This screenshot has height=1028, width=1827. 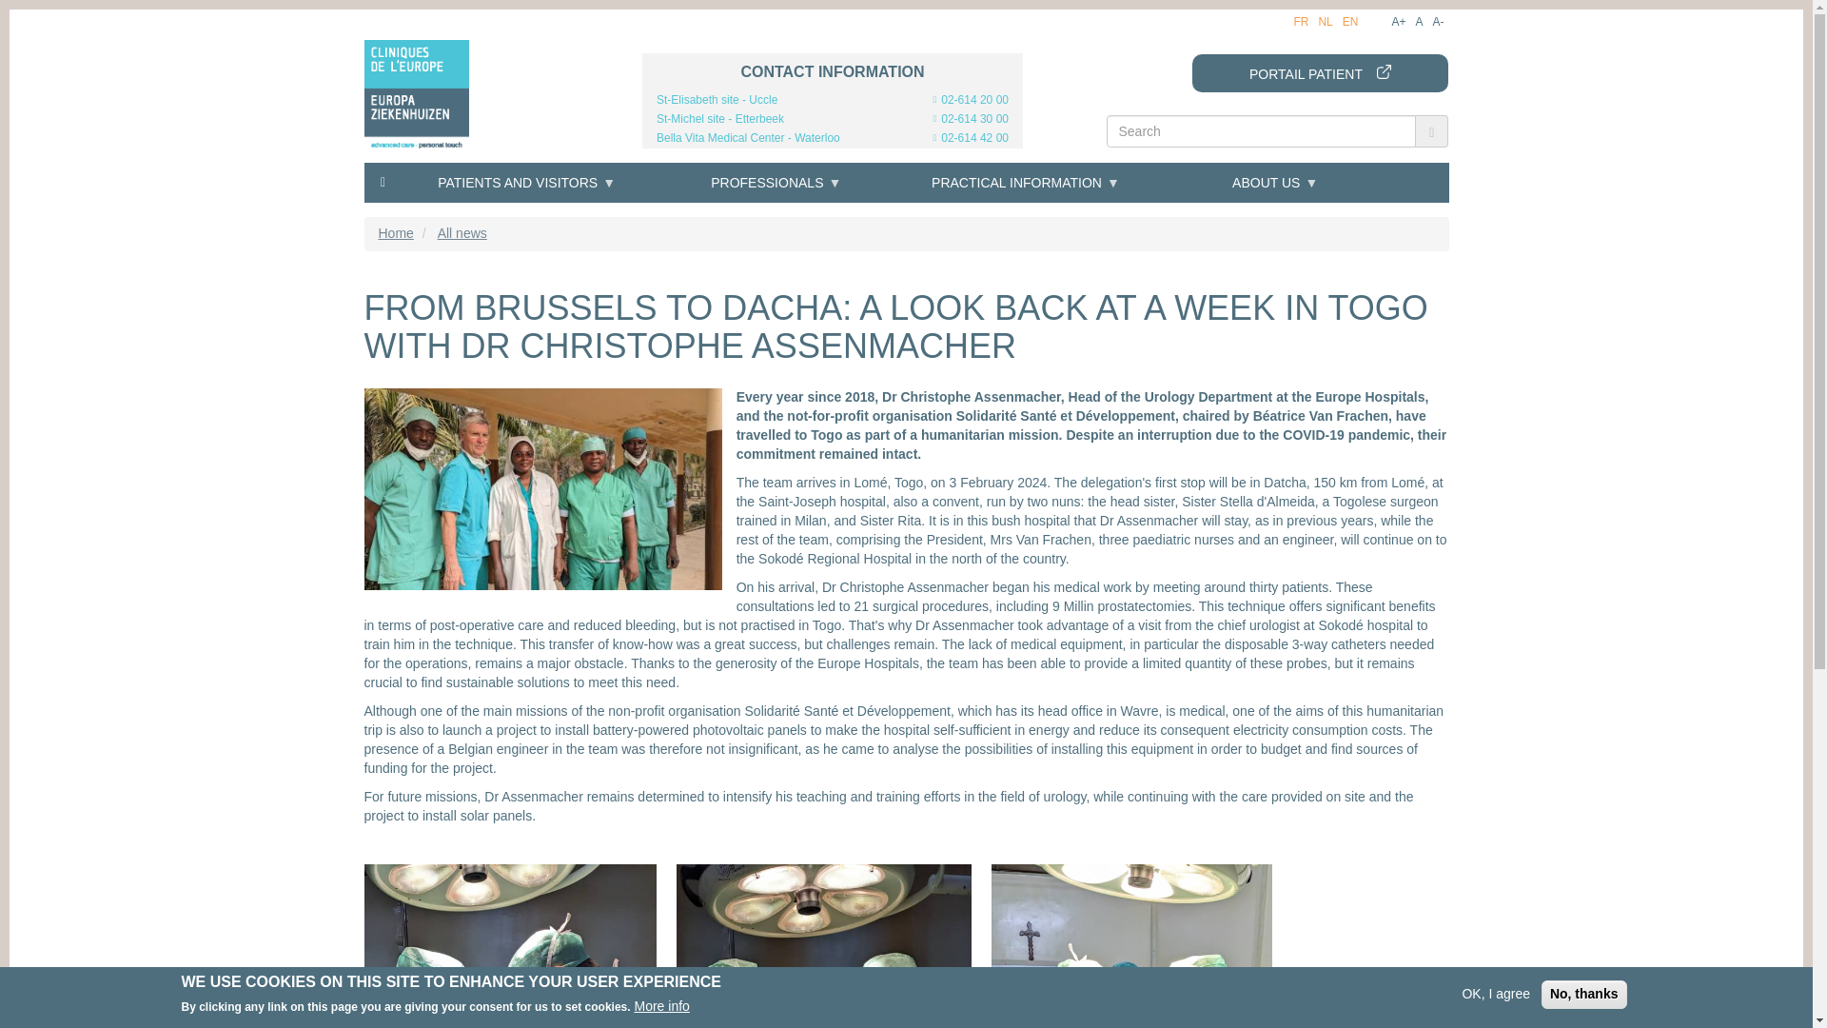 What do you see at coordinates (1351, 22) in the screenshot?
I see `EN` at bounding box center [1351, 22].